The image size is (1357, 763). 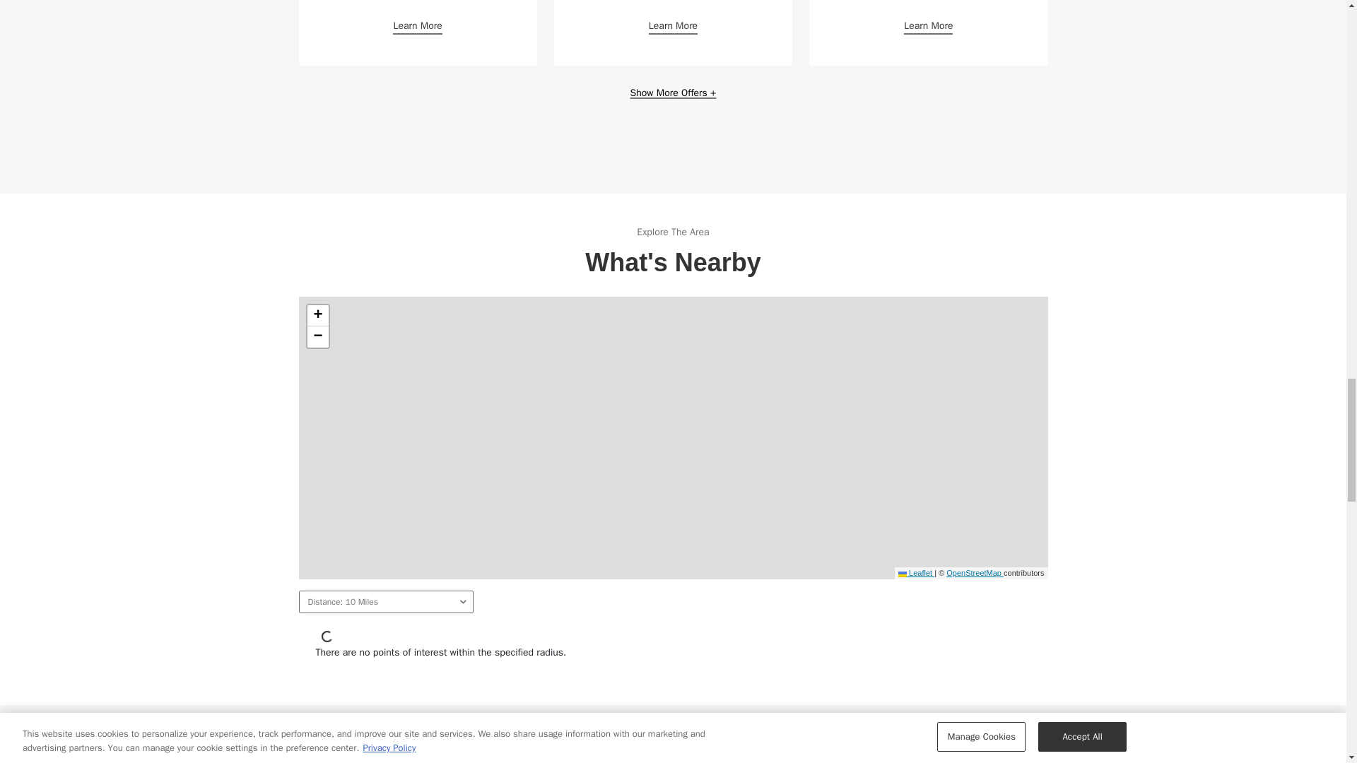 I want to click on A JavaScript library for interactive maps, so click(x=916, y=572).